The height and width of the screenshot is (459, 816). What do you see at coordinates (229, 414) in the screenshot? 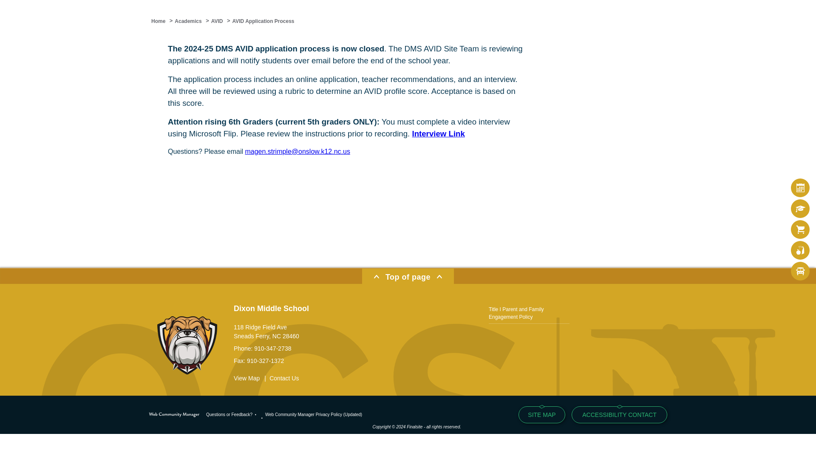
I see `Click to email the primary contact` at bounding box center [229, 414].